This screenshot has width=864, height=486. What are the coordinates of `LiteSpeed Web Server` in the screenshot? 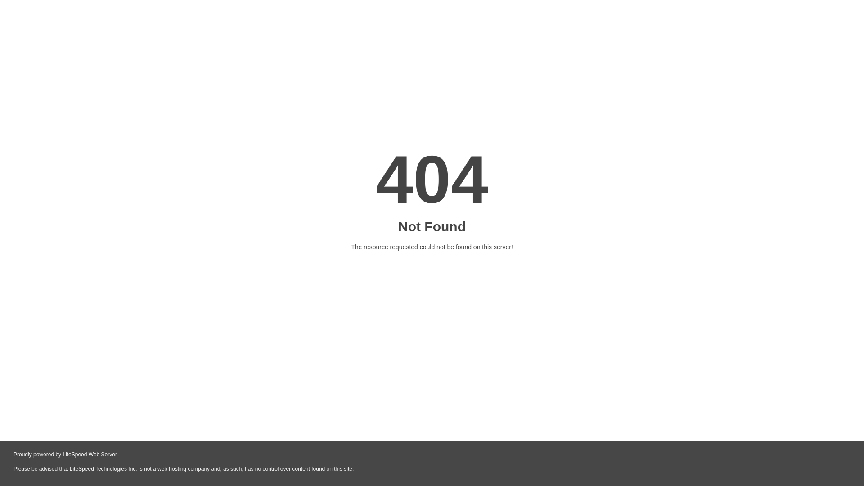 It's located at (90, 454).